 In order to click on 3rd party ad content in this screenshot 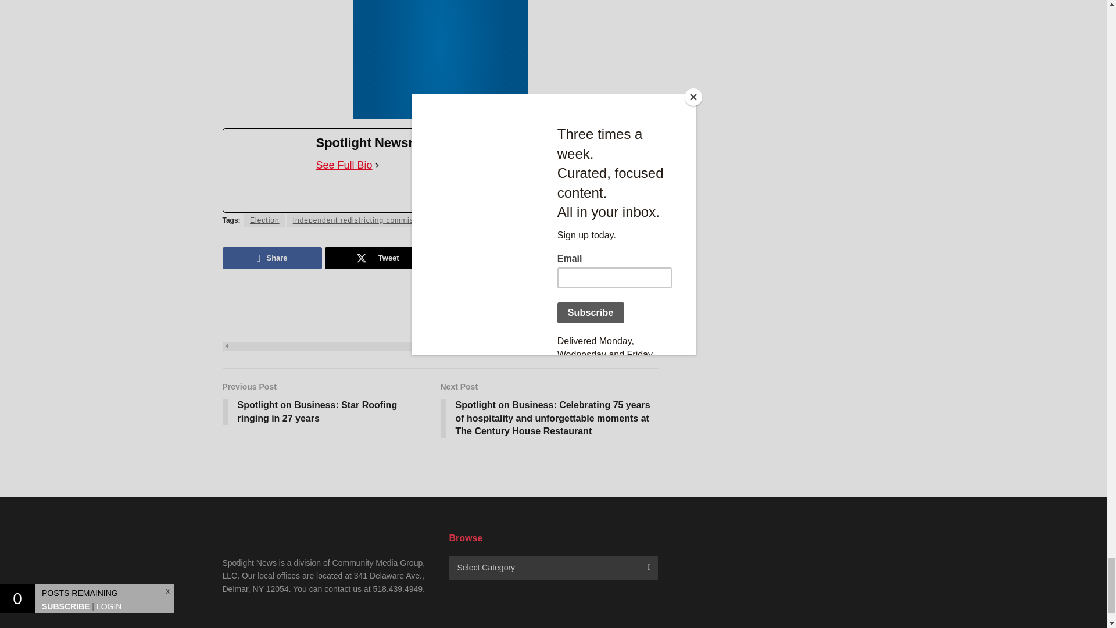, I will do `click(440, 315)`.